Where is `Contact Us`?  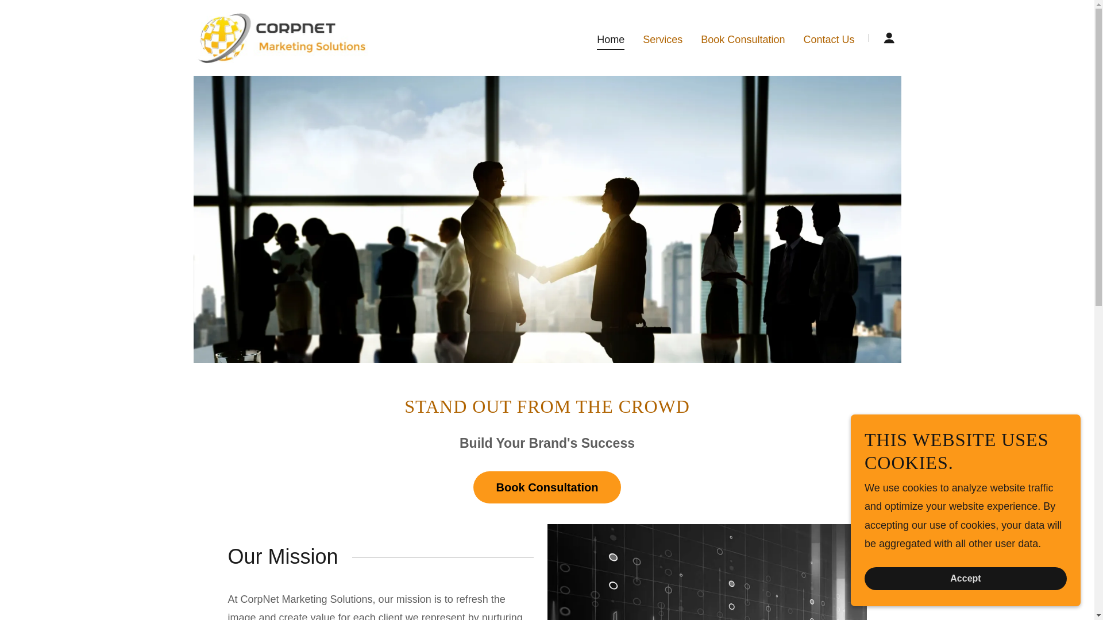
Contact Us is located at coordinates (828, 38).